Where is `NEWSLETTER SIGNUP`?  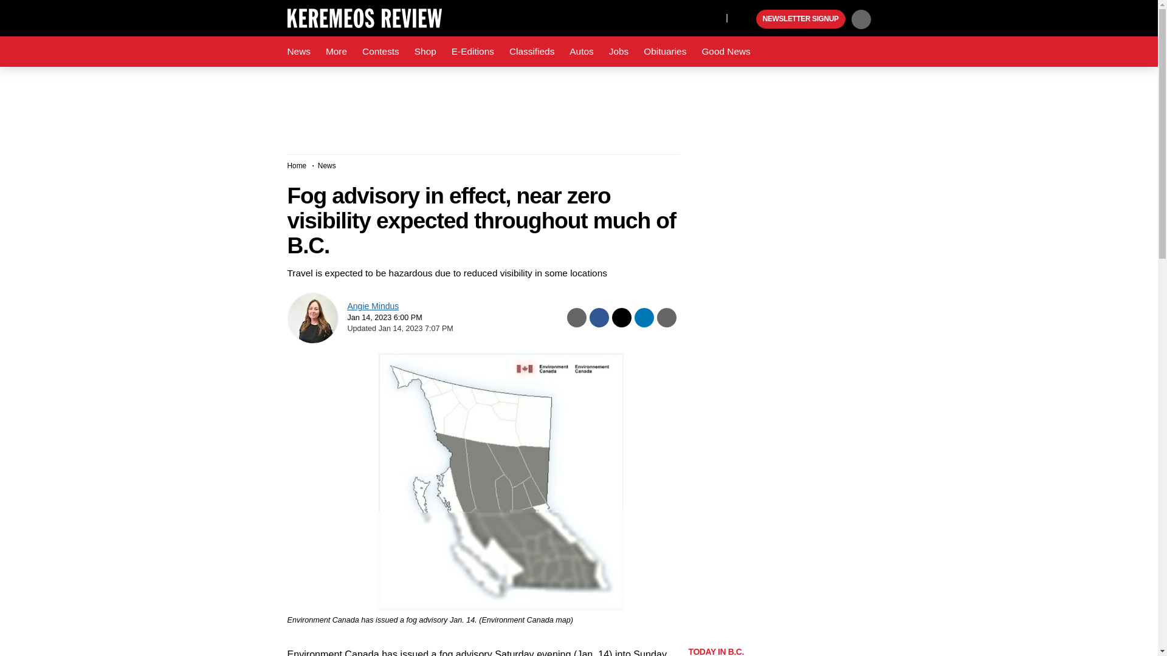 NEWSLETTER SIGNUP is located at coordinates (800, 19).